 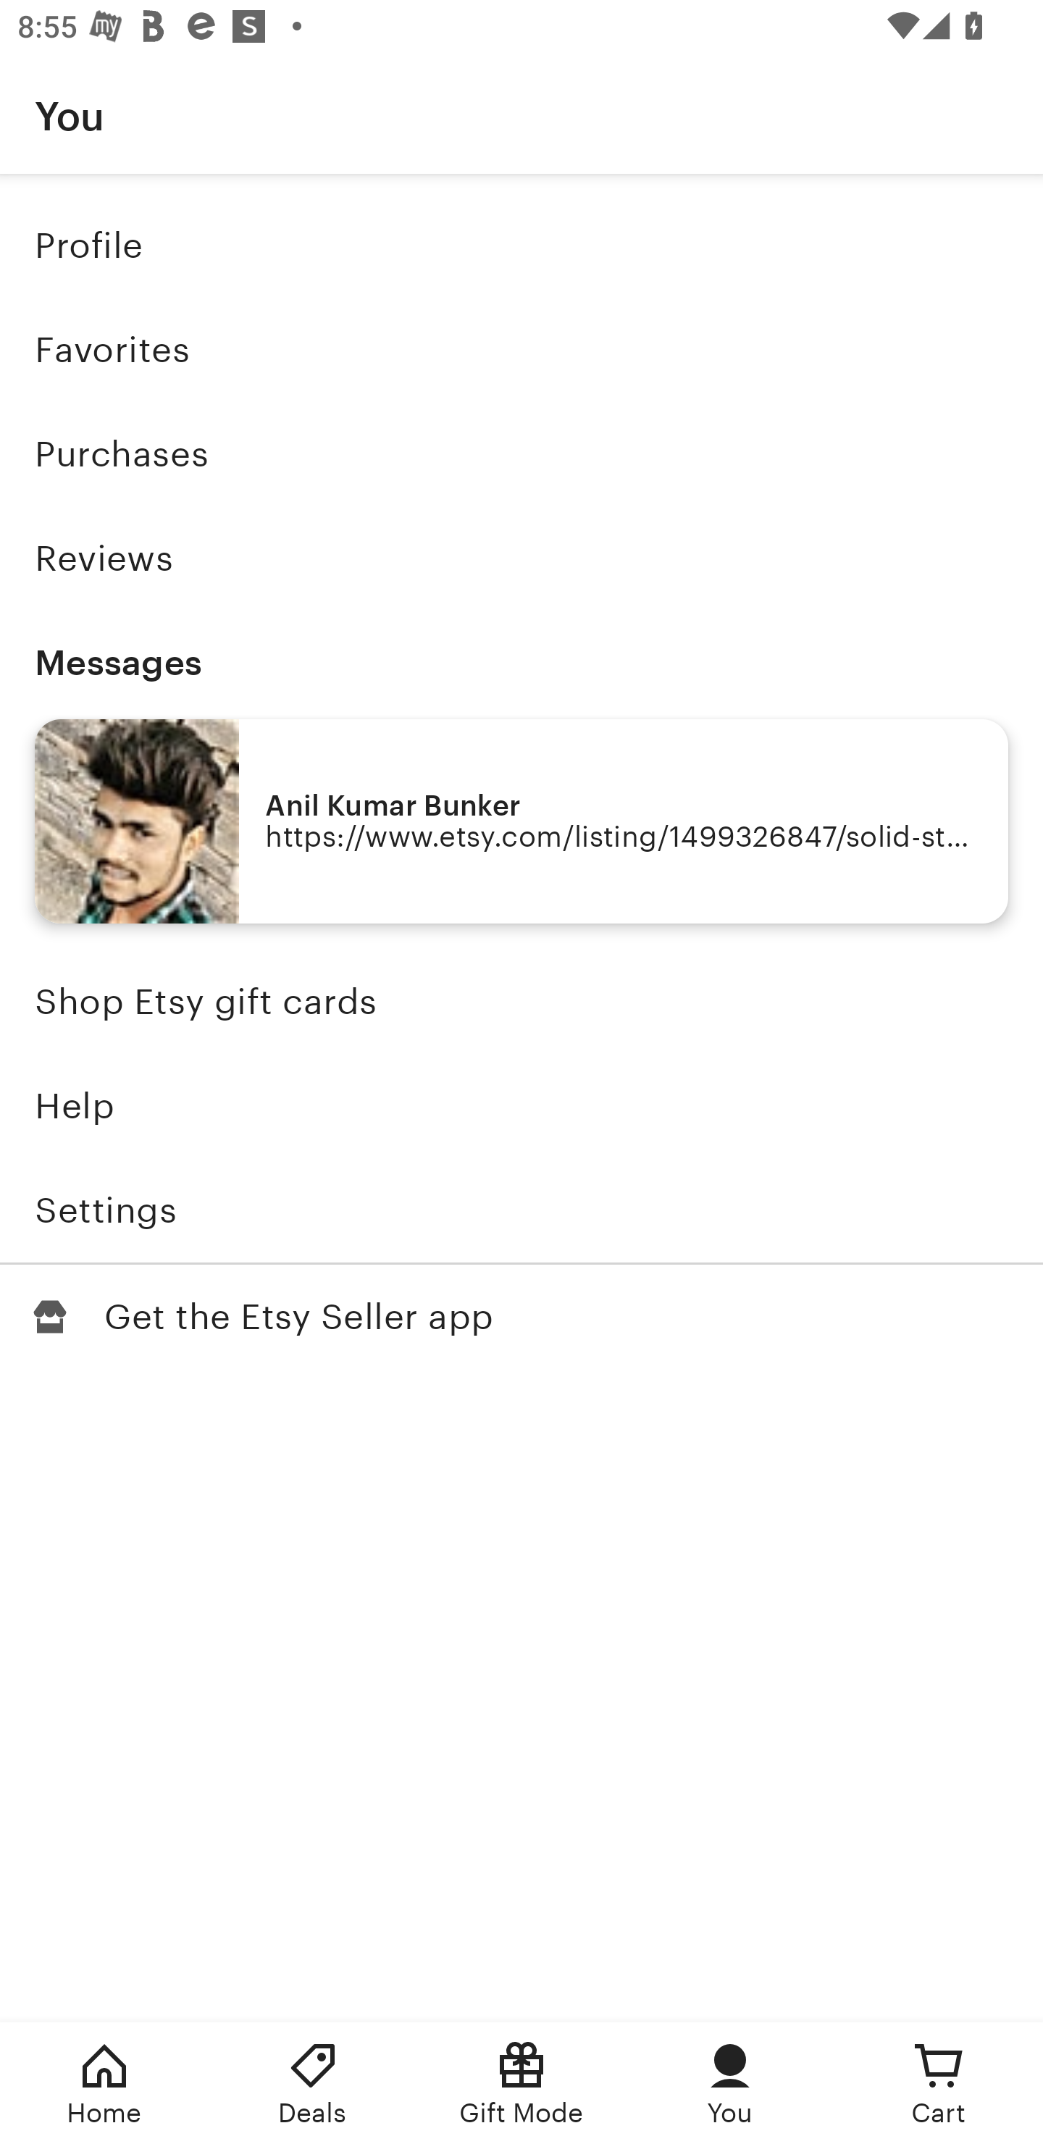 I want to click on Gift Mode, so click(x=521, y=2083).